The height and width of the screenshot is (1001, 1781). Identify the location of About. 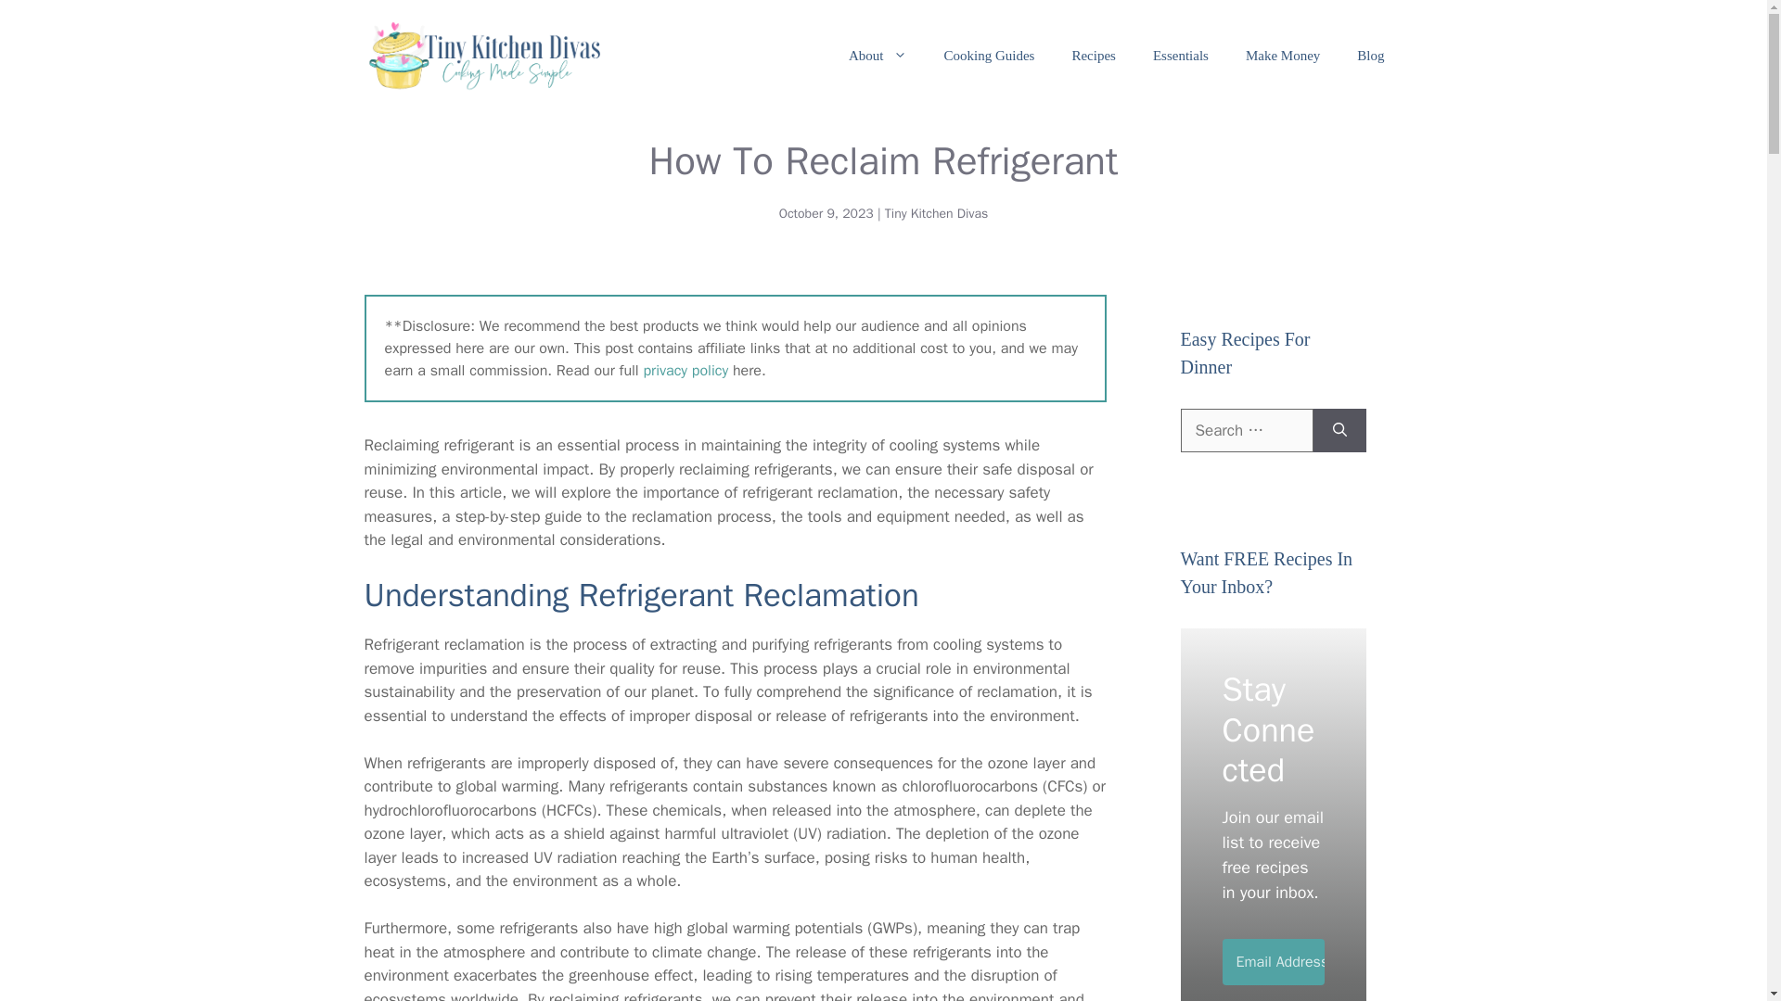
(878, 56).